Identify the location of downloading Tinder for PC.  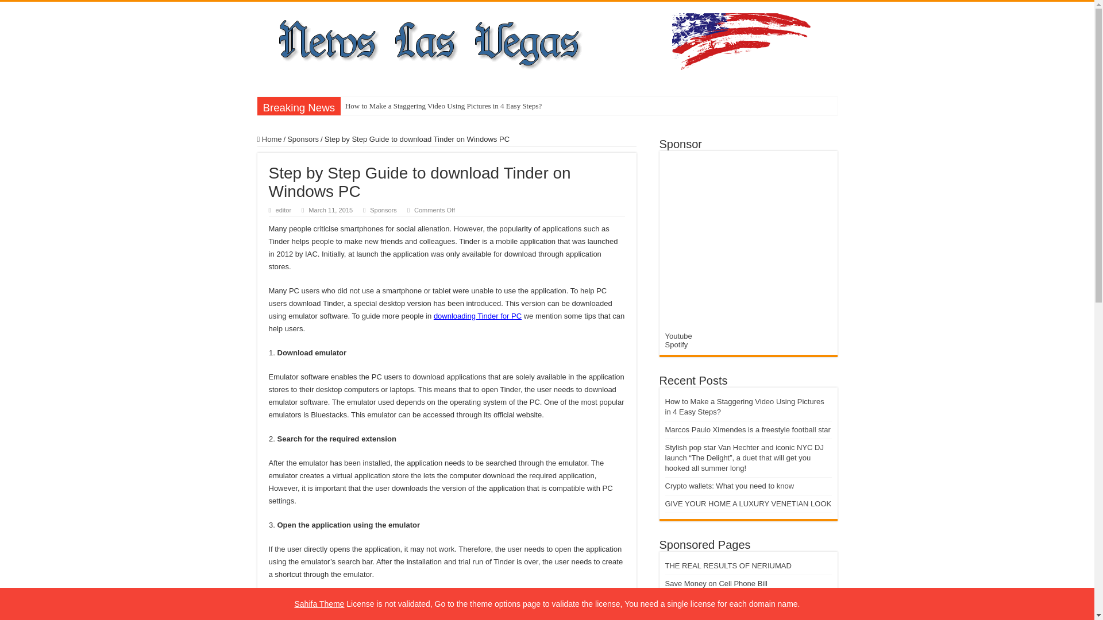
(477, 316).